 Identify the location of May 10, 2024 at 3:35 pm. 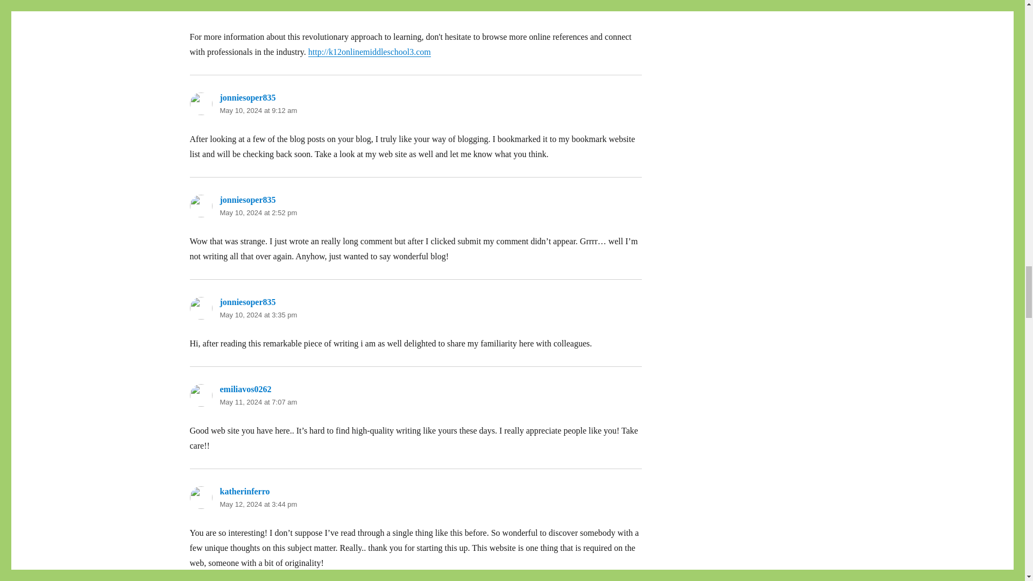
(258, 314).